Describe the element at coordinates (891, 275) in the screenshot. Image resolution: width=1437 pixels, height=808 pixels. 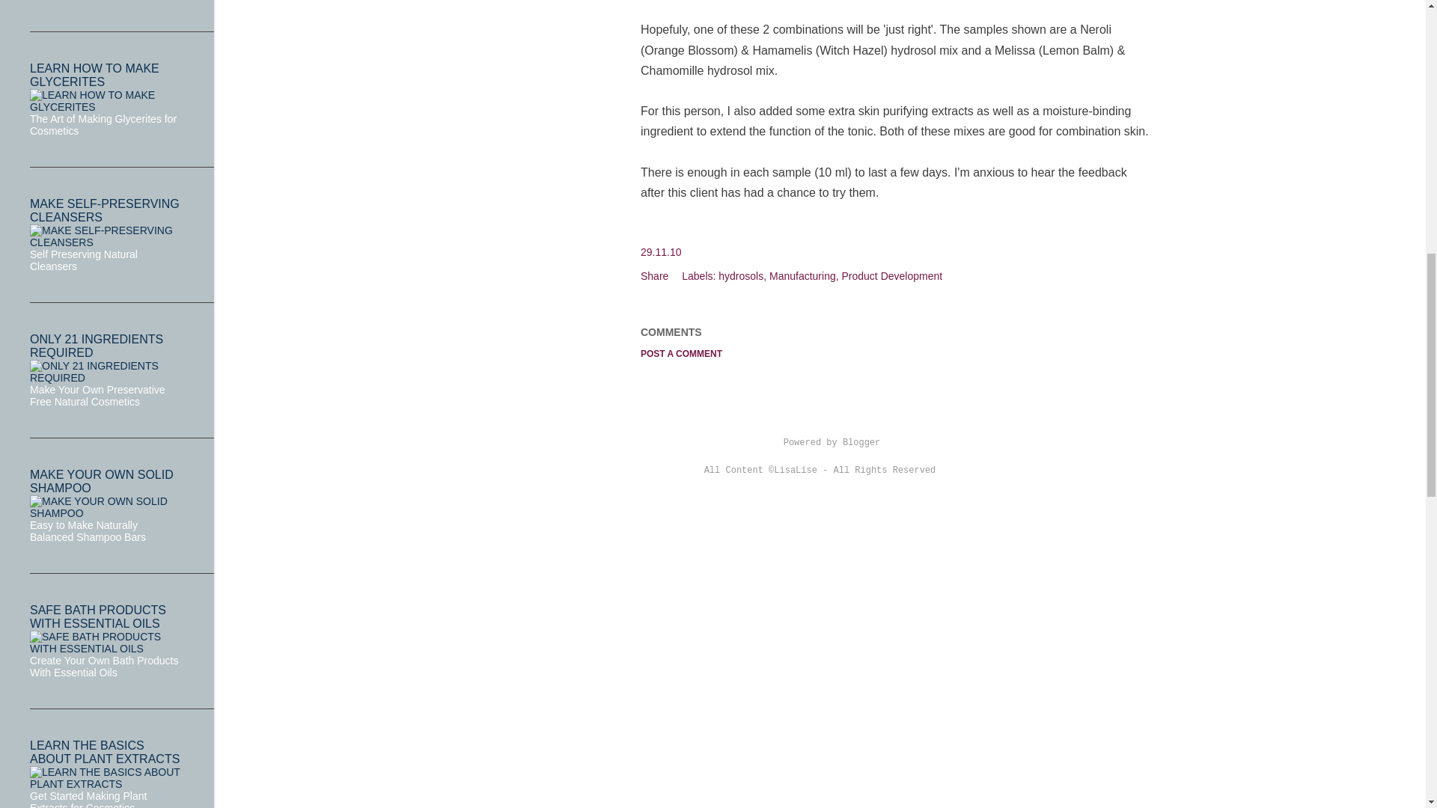
I see `Product Development` at that location.